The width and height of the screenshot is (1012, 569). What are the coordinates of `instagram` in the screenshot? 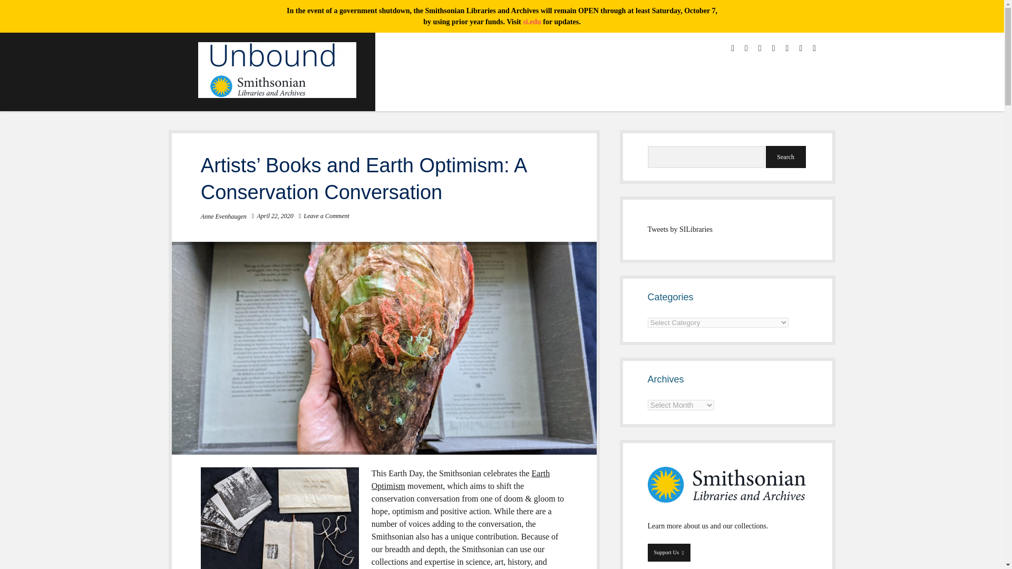 It's located at (760, 48).